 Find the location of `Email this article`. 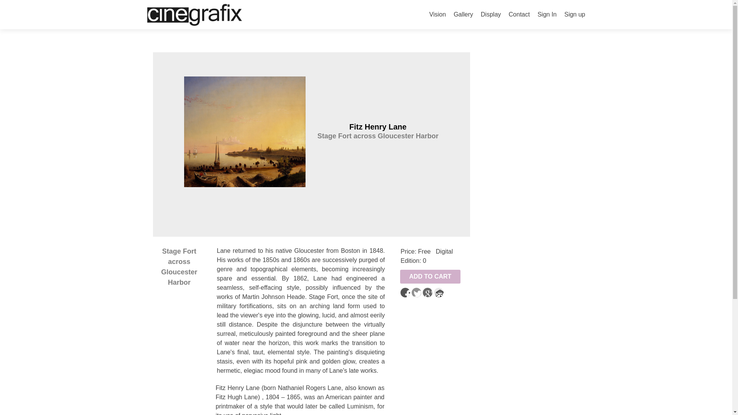

Email this article is located at coordinates (438, 293).